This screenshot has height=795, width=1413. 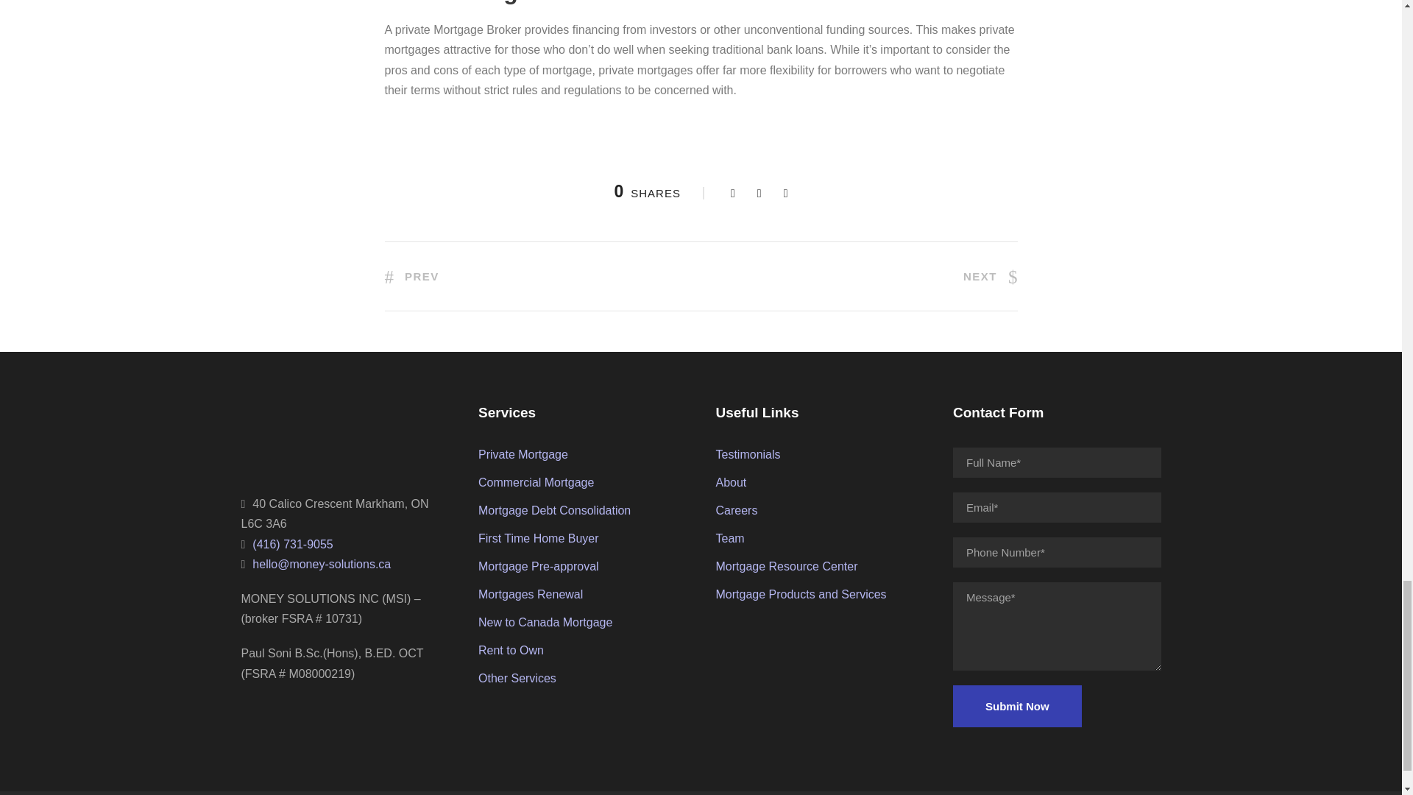 What do you see at coordinates (1017, 706) in the screenshot?
I see `Submit Now` at bounding box center [1017, 706].